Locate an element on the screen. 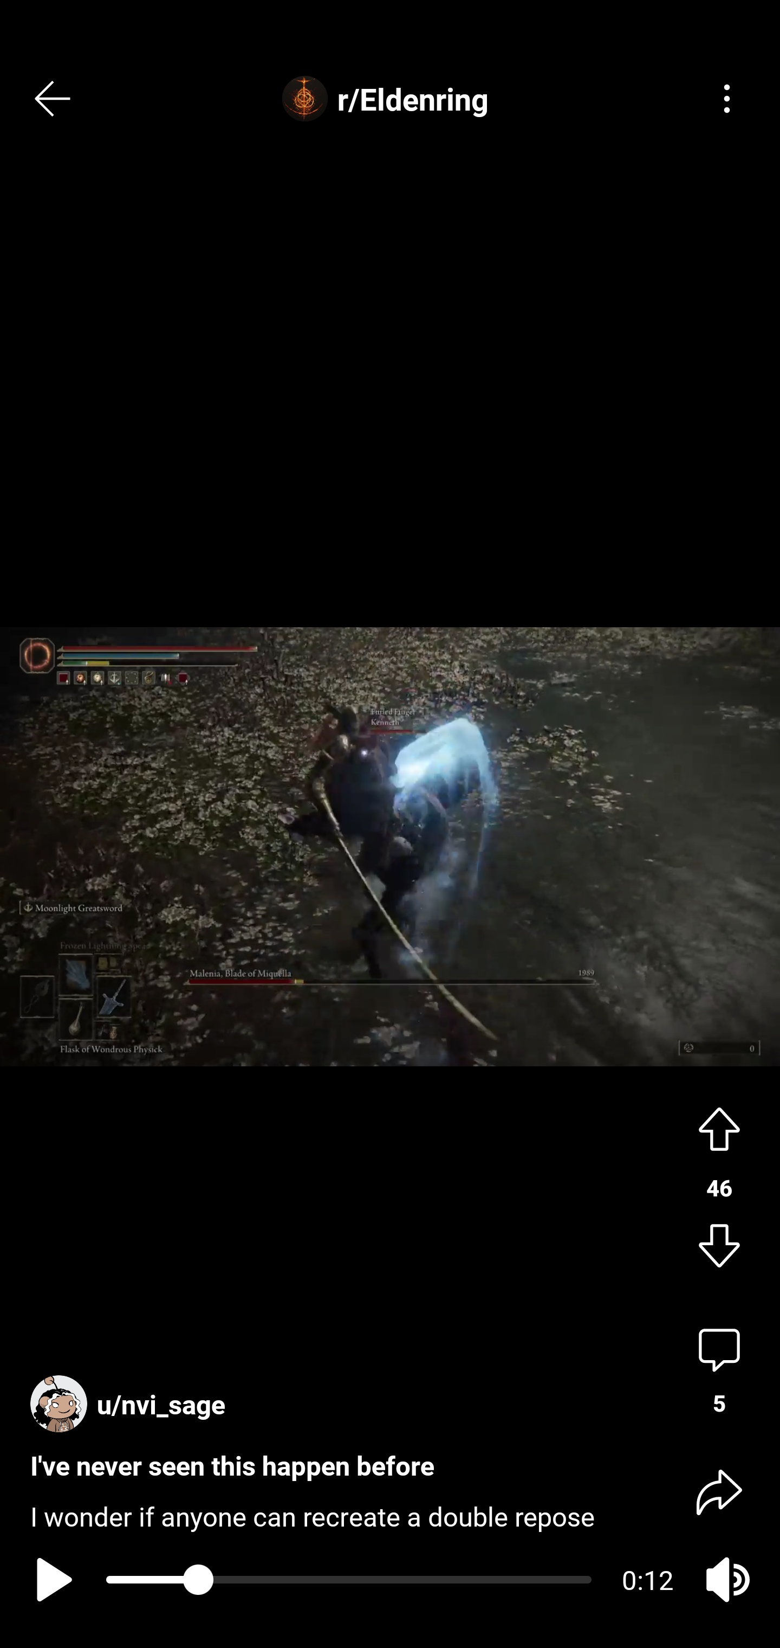 This screenshot has width=780, height=1648. 5 comments is located at coordinates (719, 1372).